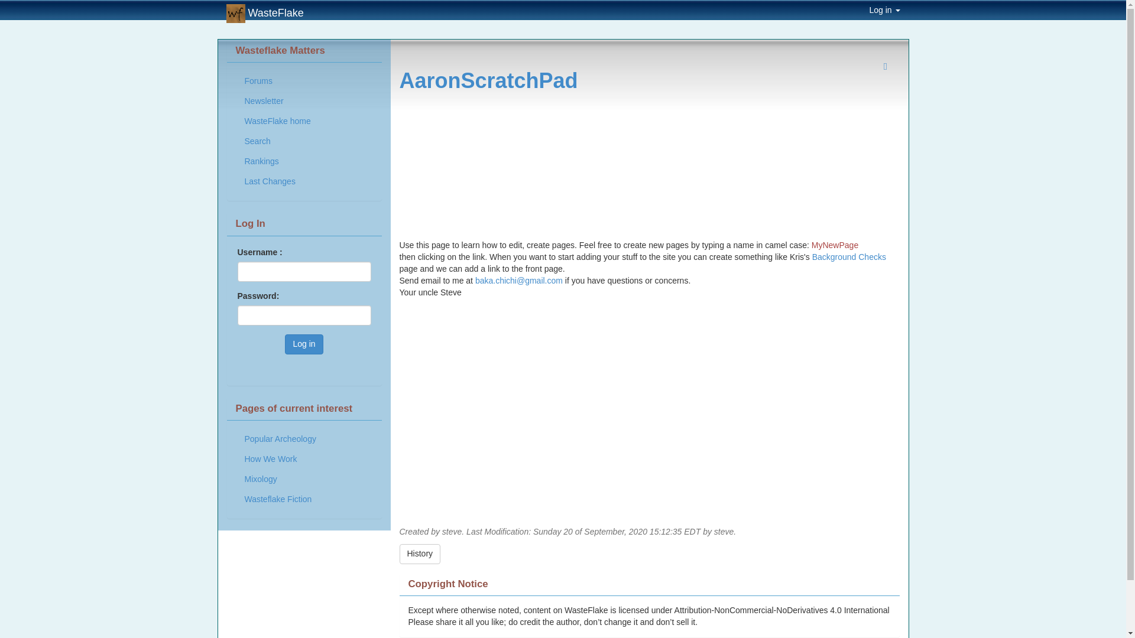 The width and height of the screenshot is (1135, 638). Describe the element at coordinates (280, 440) in the screenshot. I see `Popular Archeology` at that location.